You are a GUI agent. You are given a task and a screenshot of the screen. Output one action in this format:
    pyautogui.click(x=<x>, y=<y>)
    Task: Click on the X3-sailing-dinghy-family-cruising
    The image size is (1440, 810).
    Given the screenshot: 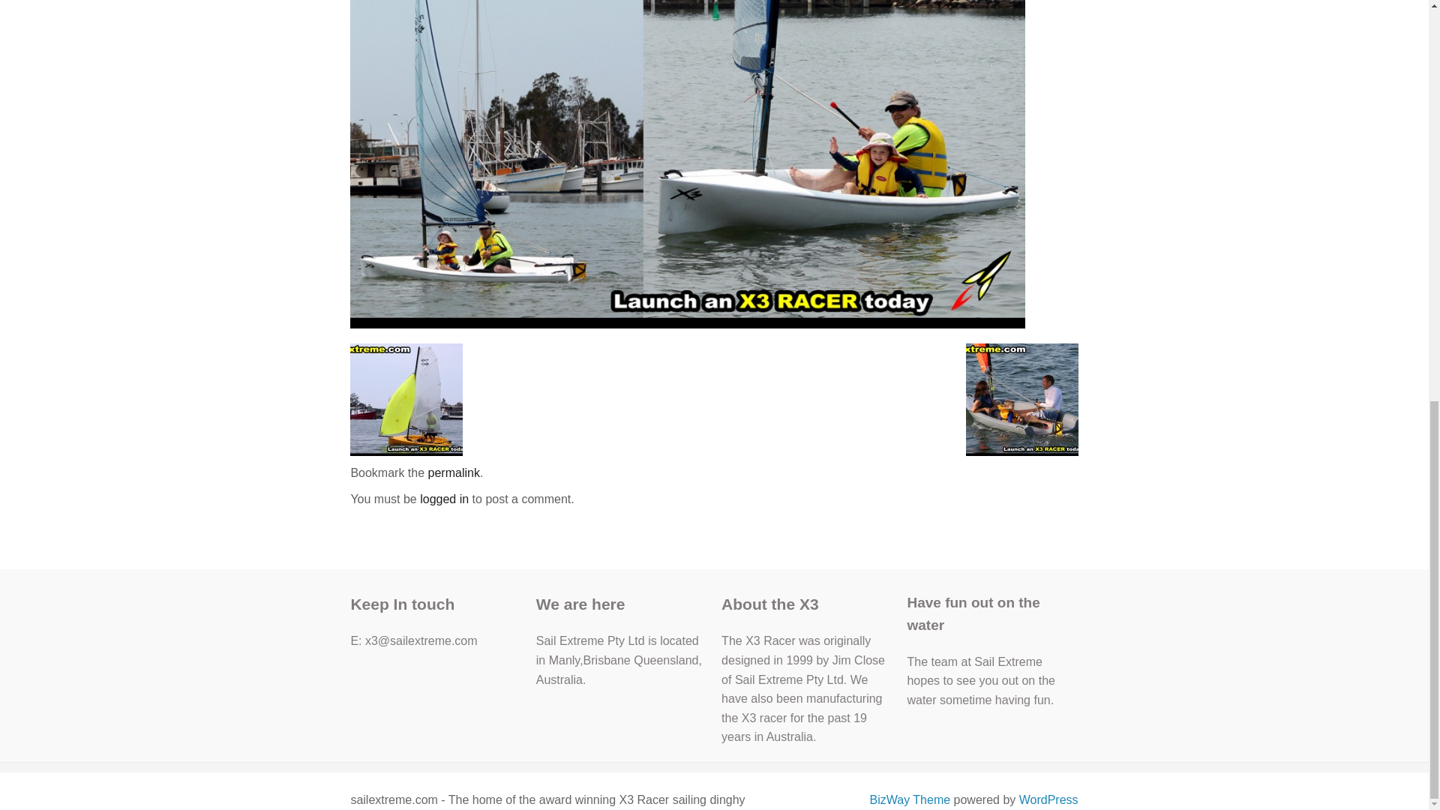 What is the action you would take?
    pyautogui.click(x=687, y=102)
    